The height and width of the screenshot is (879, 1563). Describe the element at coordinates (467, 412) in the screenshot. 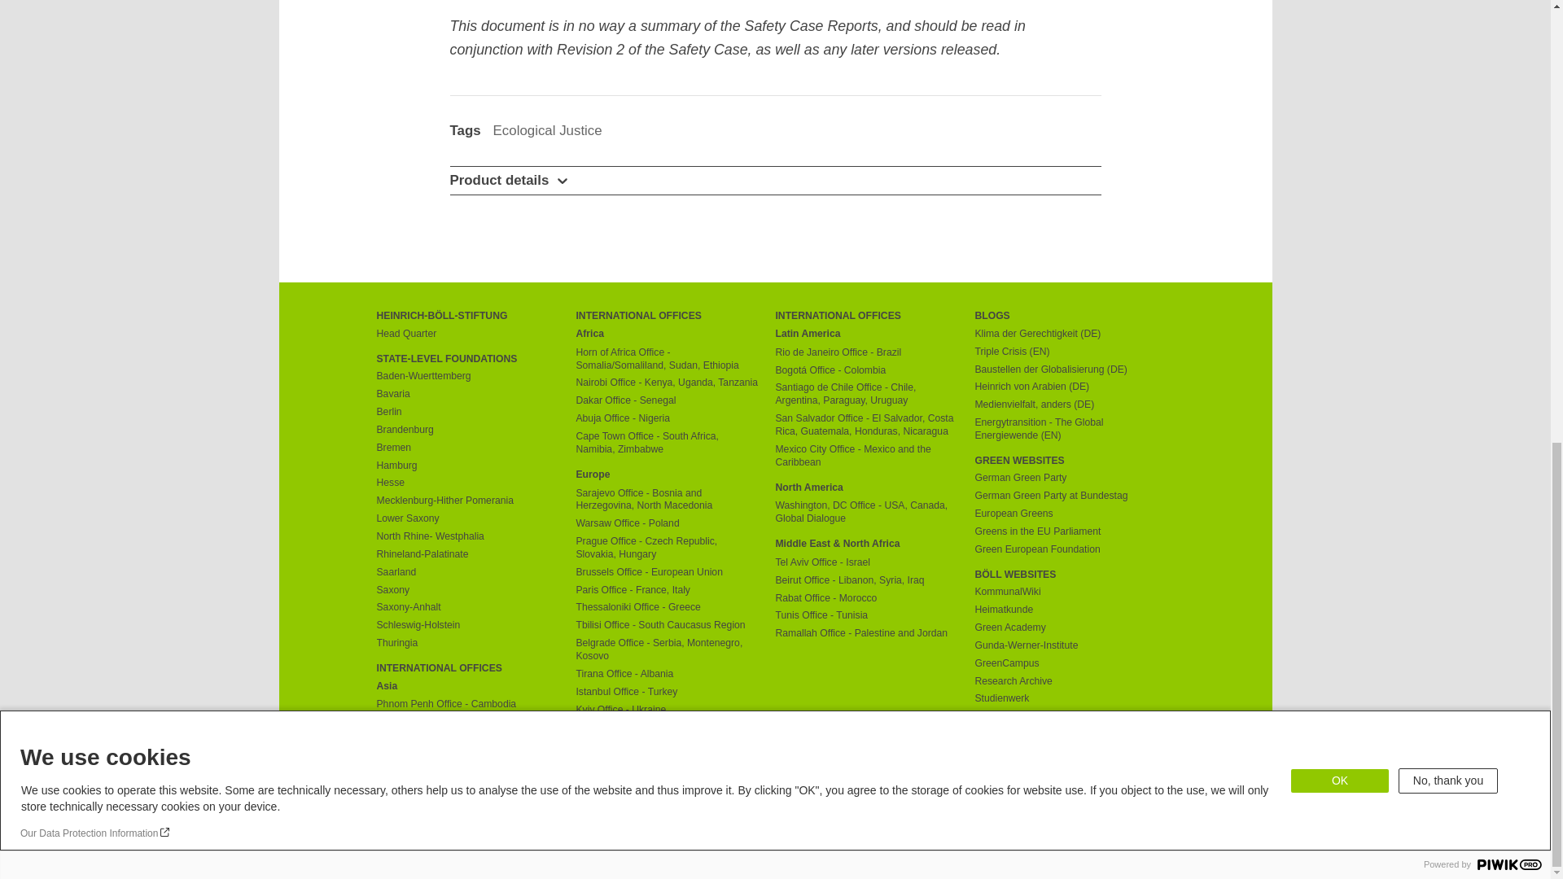

I see `Berlin` at that location.